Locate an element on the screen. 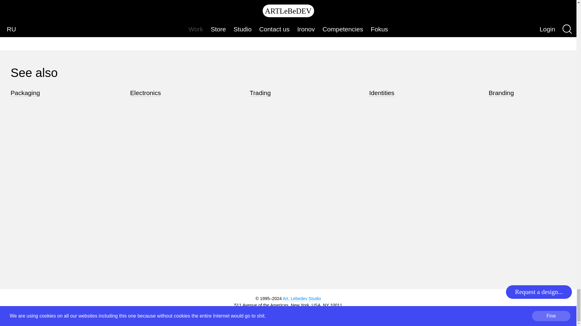  Vladimir Pavlenko is located at coordinates (113, 26).